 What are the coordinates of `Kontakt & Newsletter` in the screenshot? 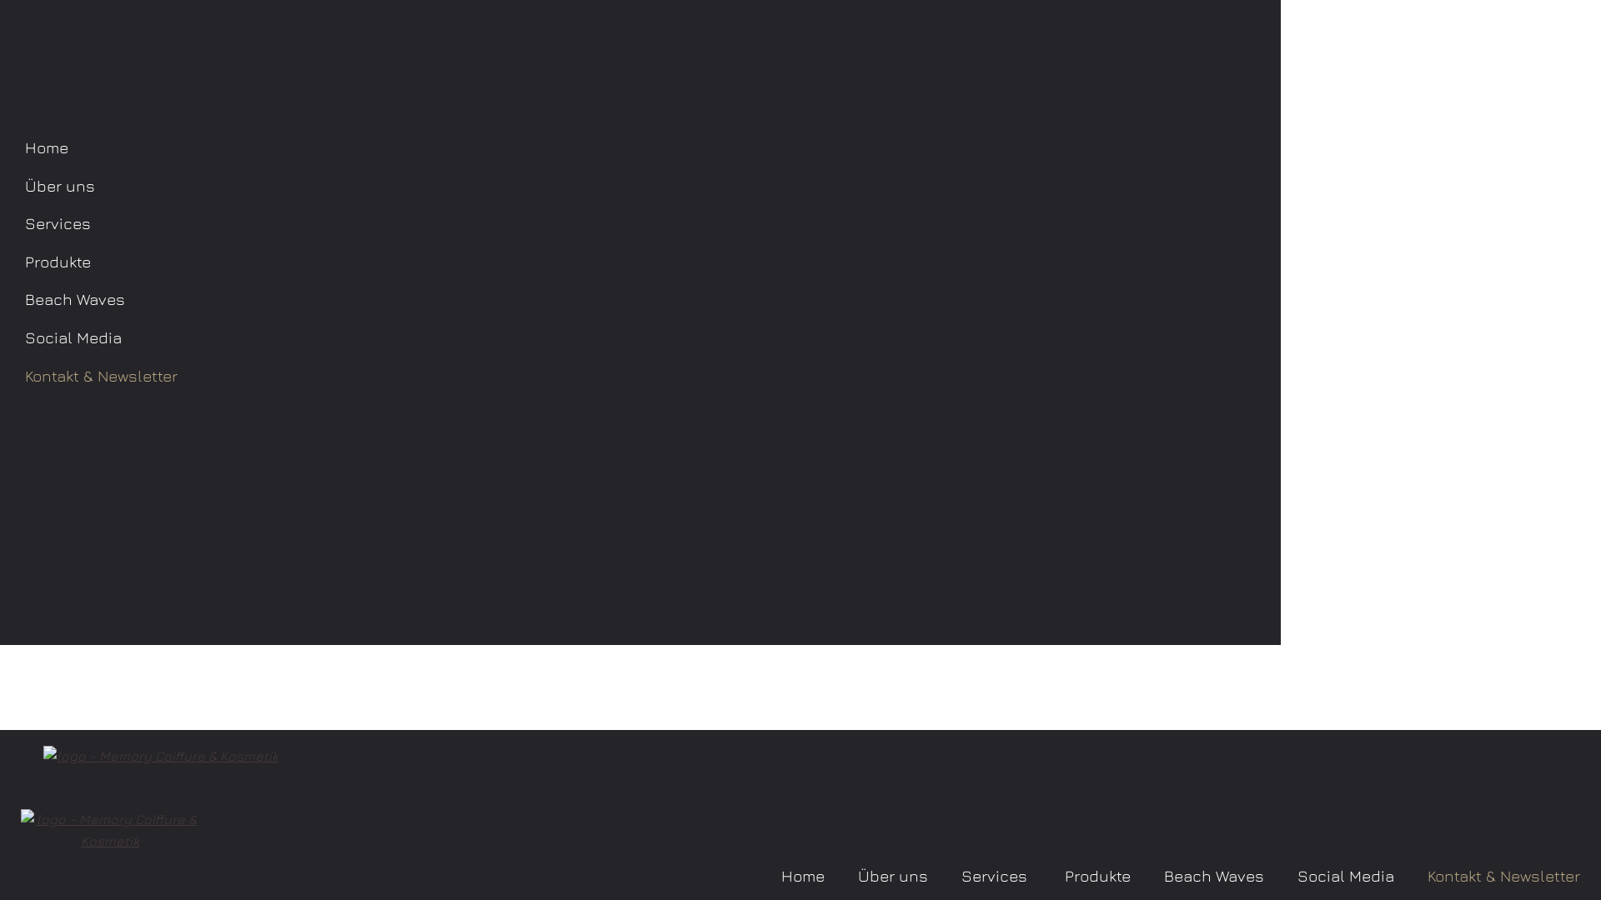 It's located at (1504, 878).